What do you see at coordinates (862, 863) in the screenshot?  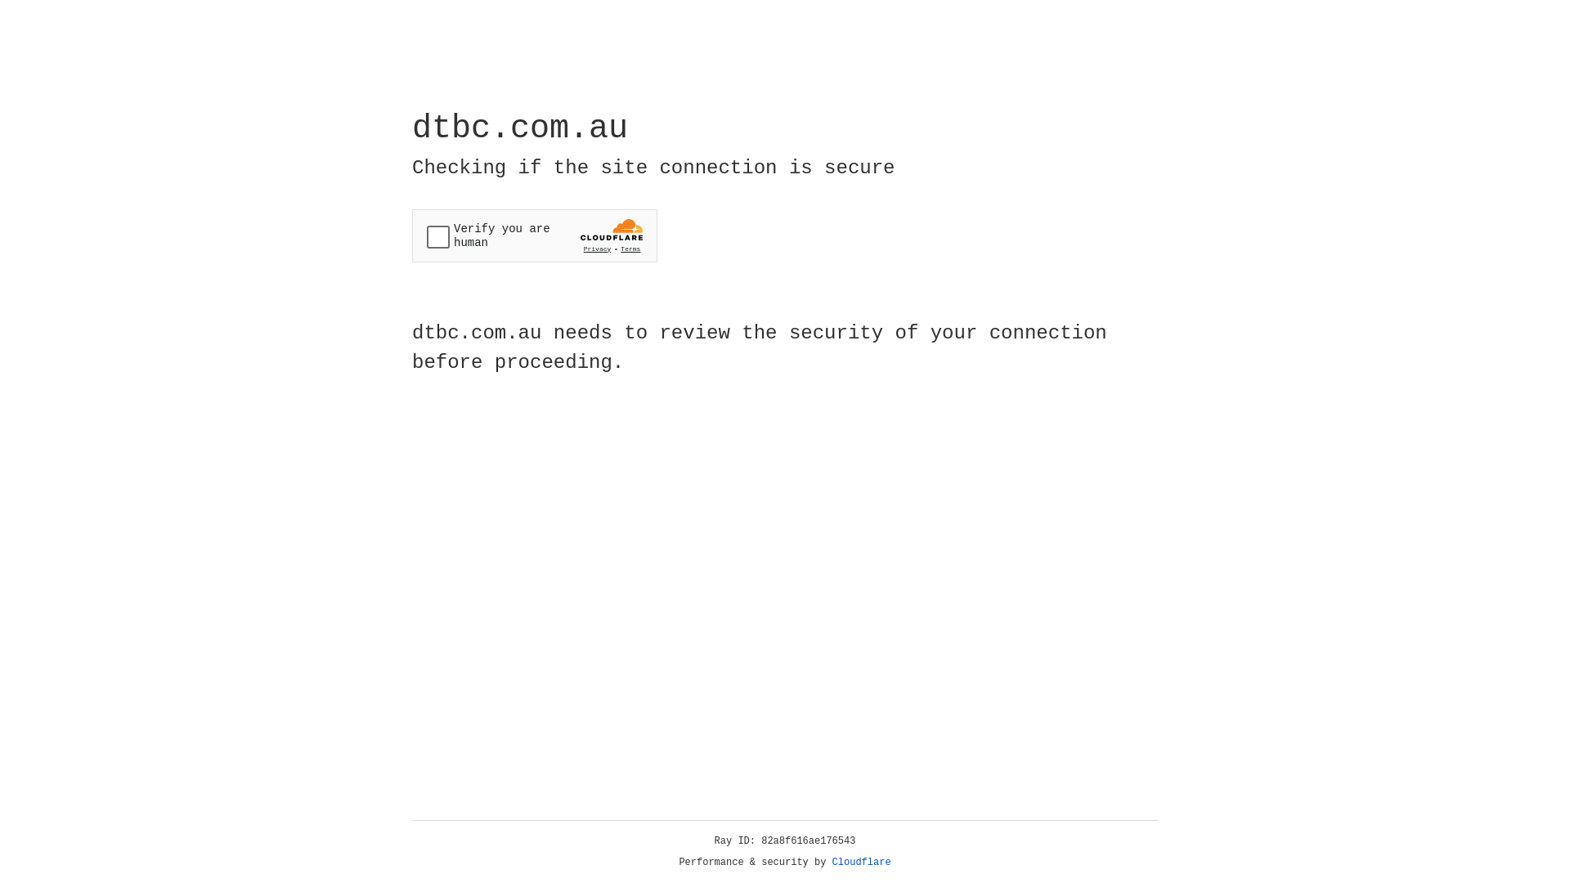 I see `Cloudflare` at bounding box center [862, 863].